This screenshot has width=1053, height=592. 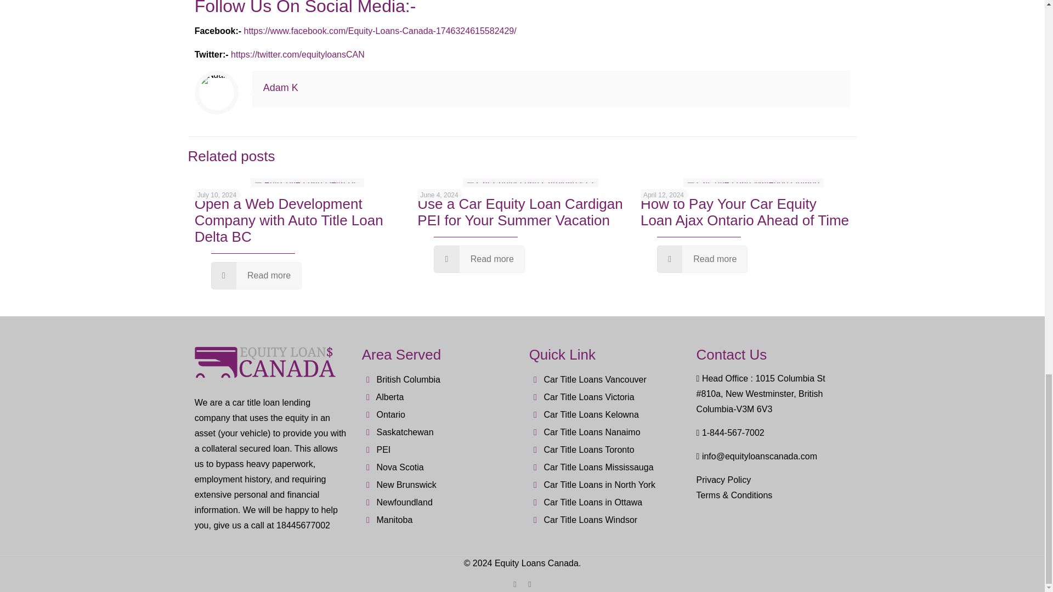 What do you see at coordinates (281, 88) in the screenshot?
I see `Adam K` at bounding box center [281, 88].